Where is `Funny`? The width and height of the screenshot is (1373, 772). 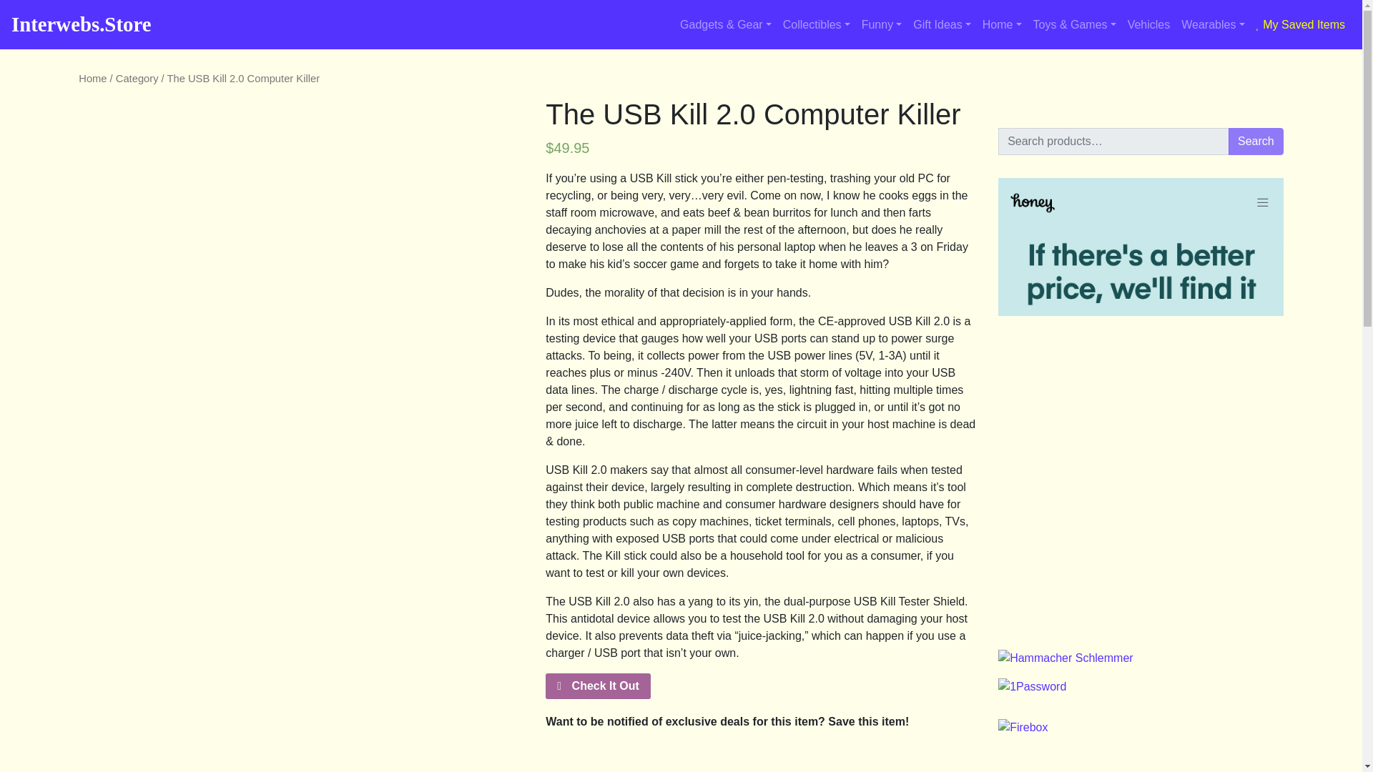
Funny is located at coordinates (881, 25).